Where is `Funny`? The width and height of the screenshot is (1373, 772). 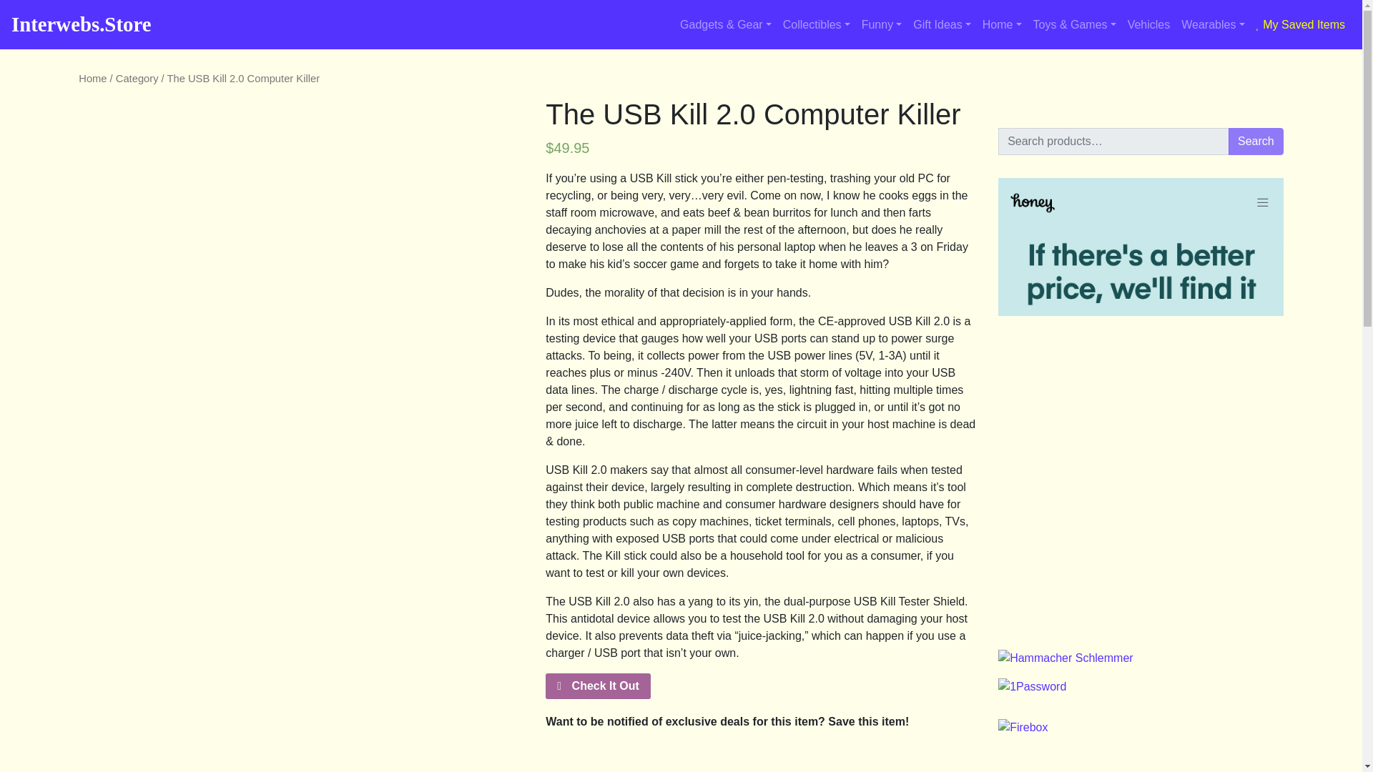
Funny is located at coordinates (881, 25).